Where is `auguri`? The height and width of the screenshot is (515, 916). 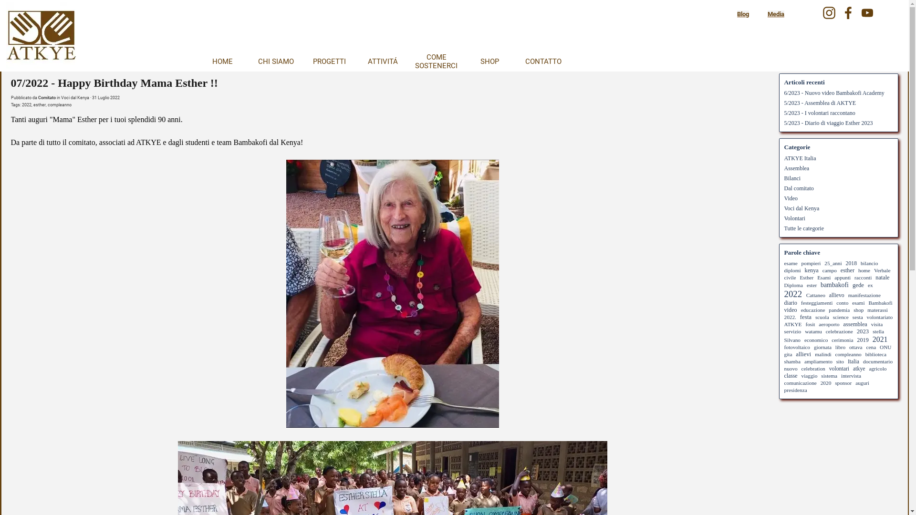 auguri is located at coordinates (863, 383).